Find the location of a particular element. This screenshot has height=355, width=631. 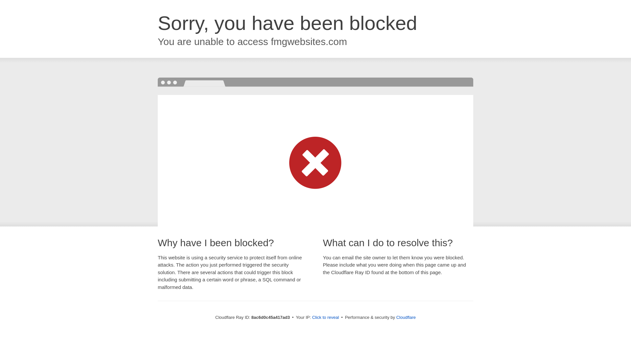

Click to reveal is located at coordinates (326, 318).